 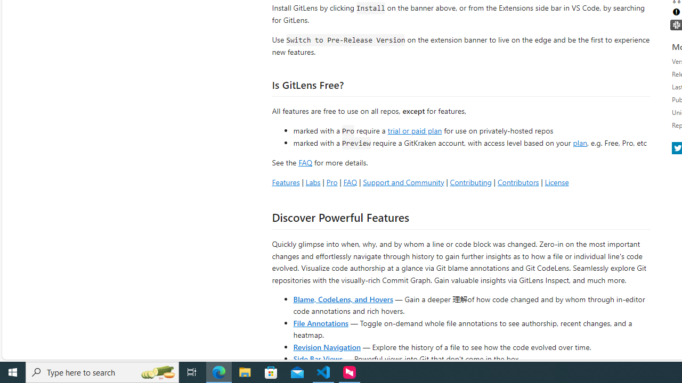 What do you see at coordinates (327, 347) in the screenshot?
I see `Revision Navigation` at bounding box center [327, 347].